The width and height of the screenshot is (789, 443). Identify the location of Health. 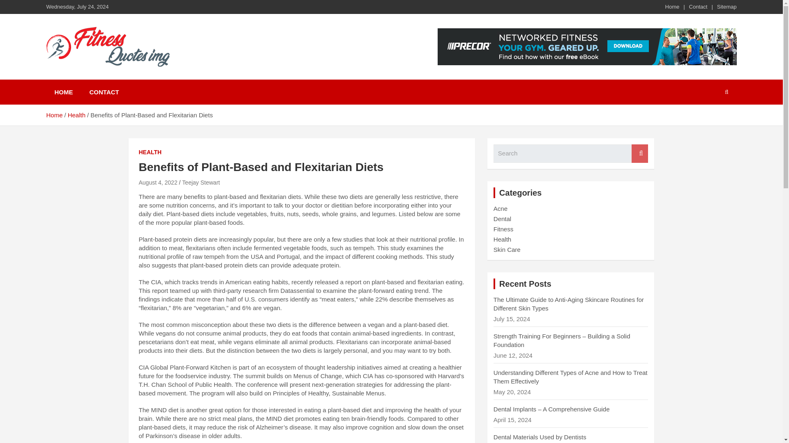
(502, 239).